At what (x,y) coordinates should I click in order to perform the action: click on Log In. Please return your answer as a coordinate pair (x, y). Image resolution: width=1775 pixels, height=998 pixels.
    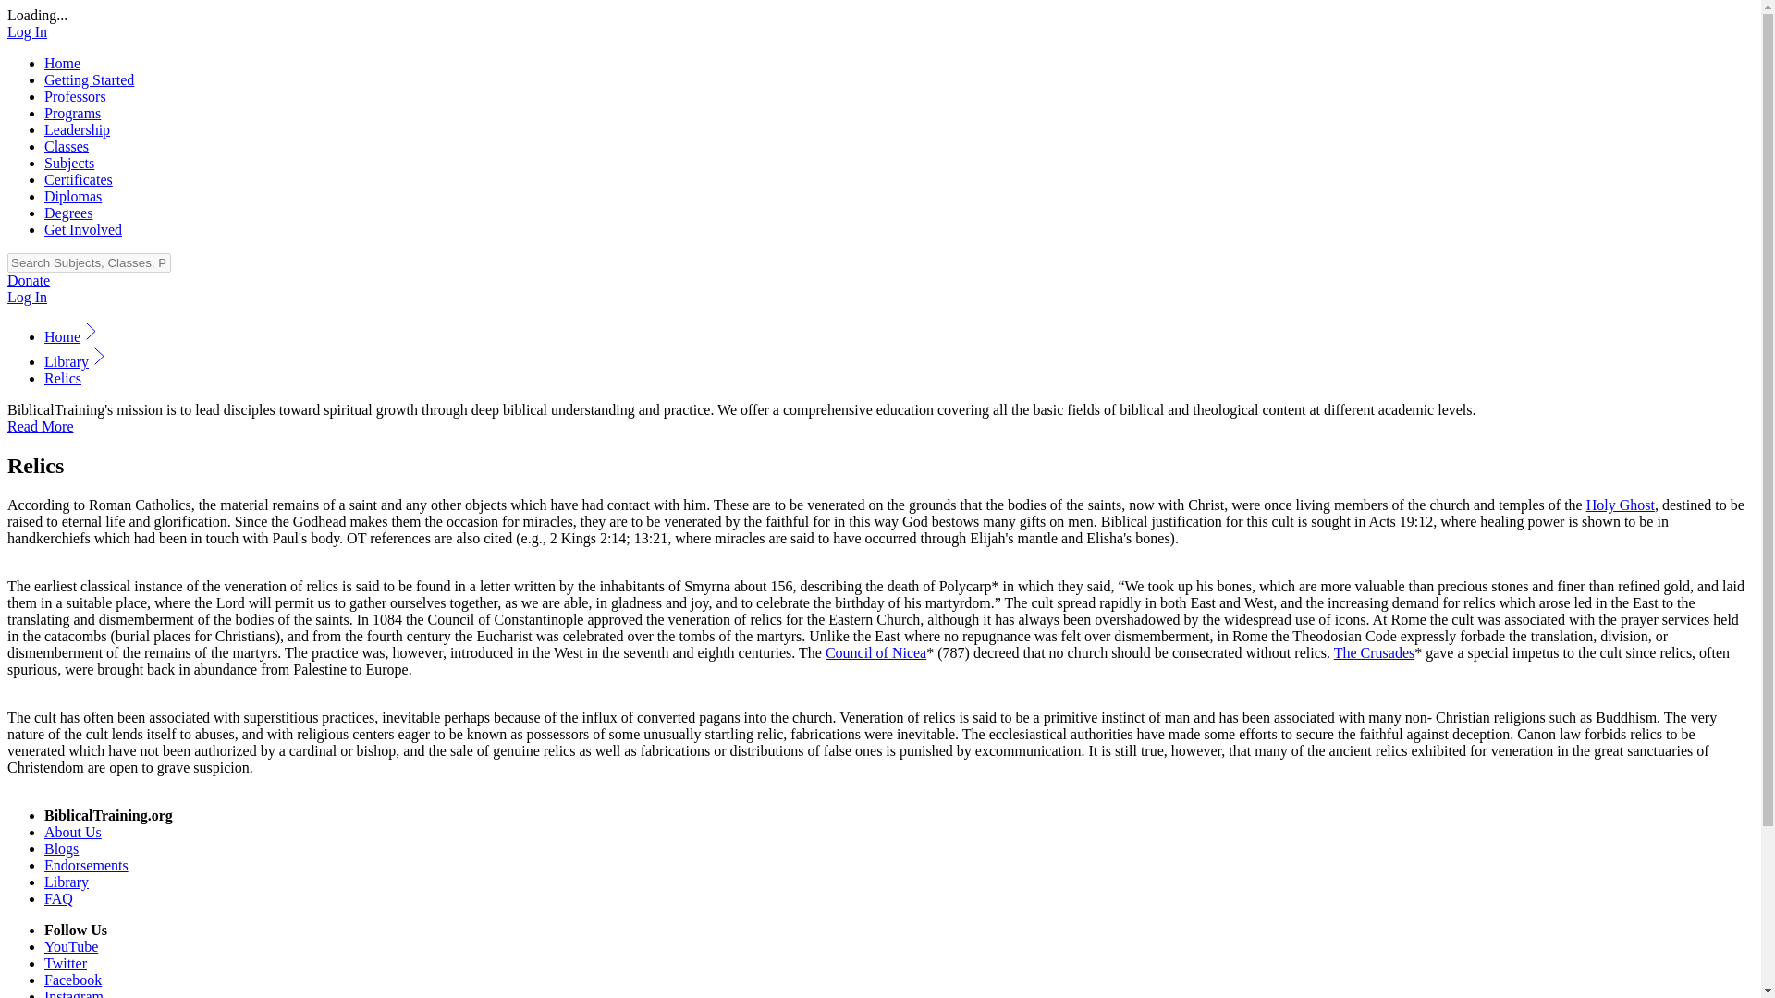
    Looking at the image, I should click on (27, 298).